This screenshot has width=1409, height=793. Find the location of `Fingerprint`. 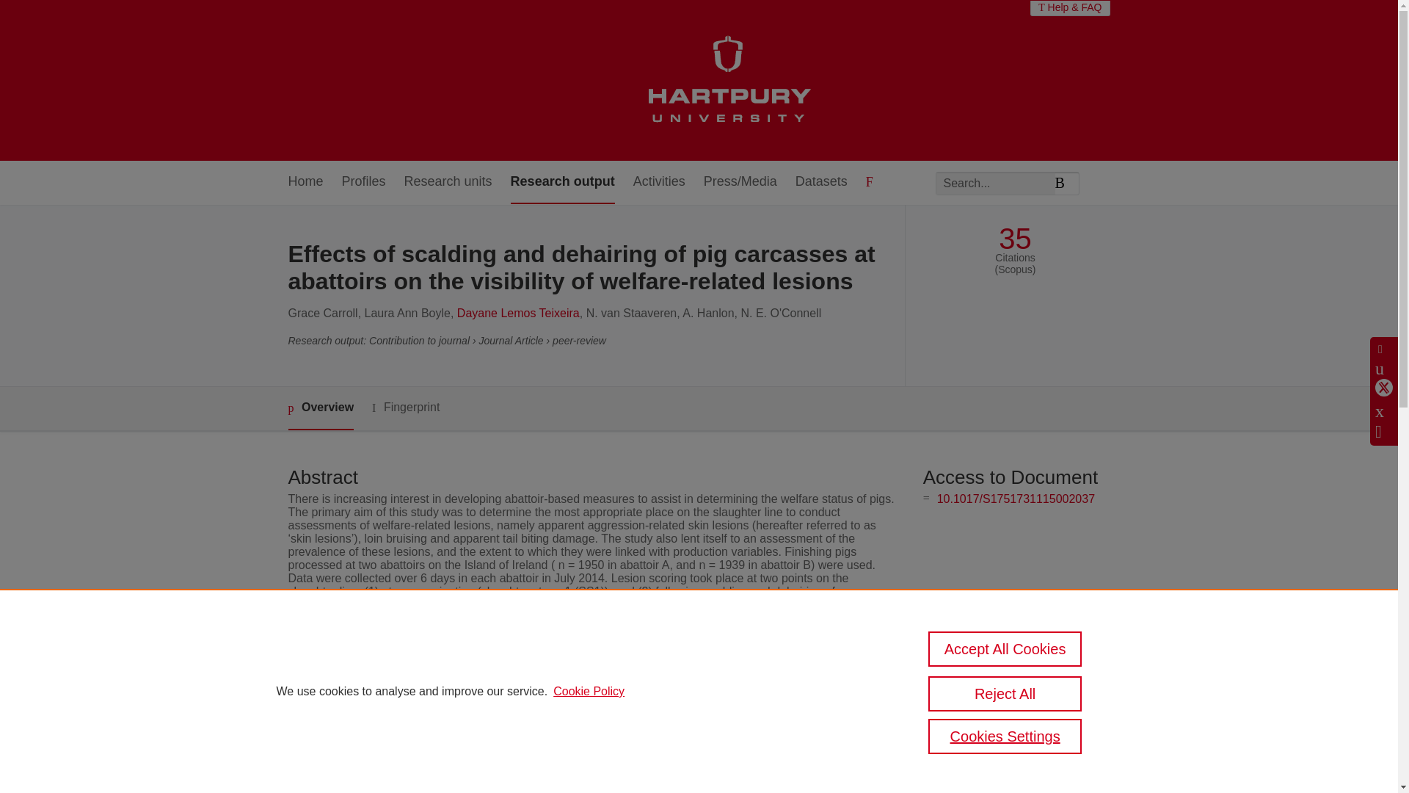

Fingerprint is located at coordinates (405, 408).